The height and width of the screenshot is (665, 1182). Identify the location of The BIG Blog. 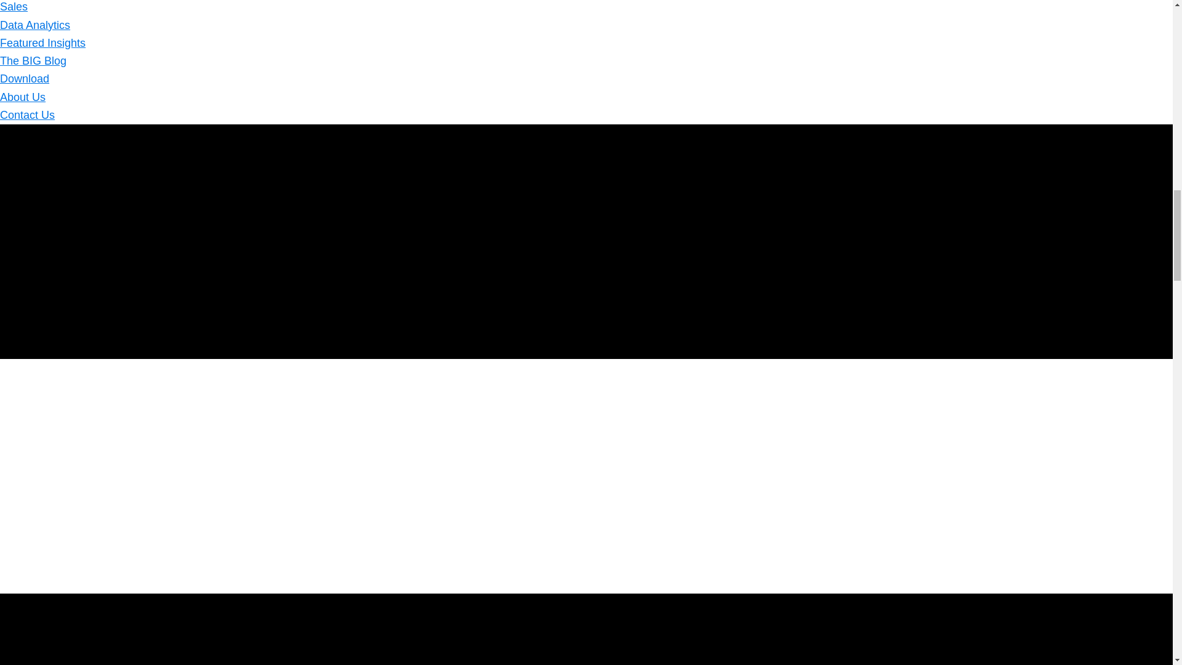
(33, 60).